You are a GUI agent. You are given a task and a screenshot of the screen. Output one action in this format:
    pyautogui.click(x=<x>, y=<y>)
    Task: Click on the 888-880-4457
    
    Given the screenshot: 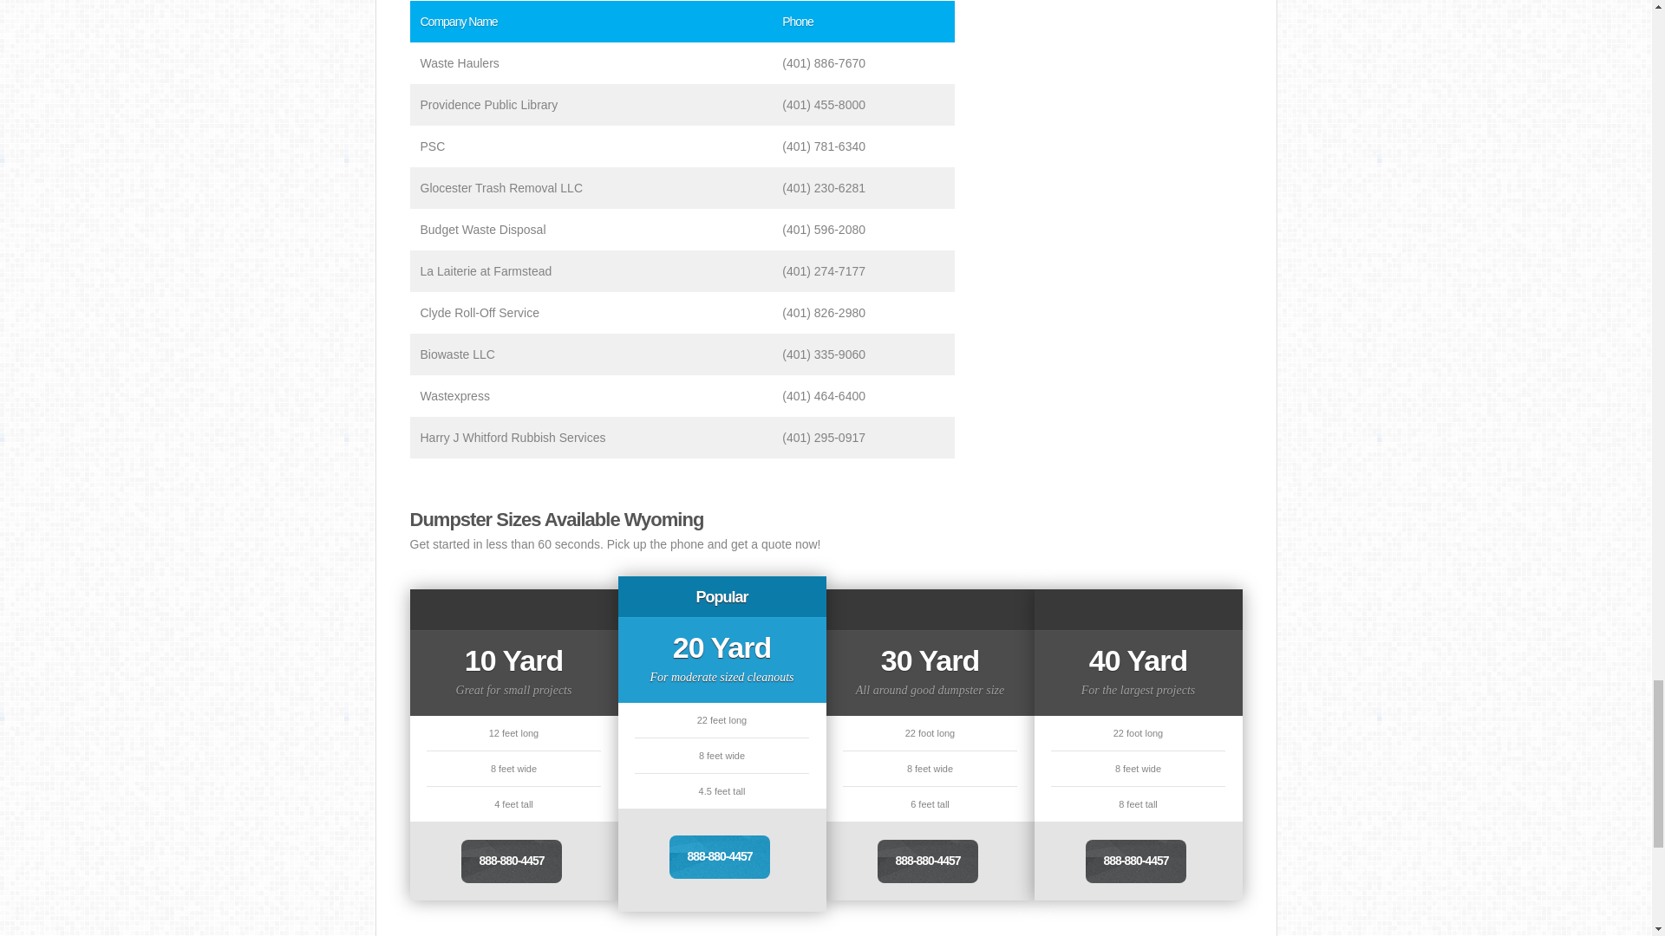 What is the action you would take?
    pyautogui.click(x=927, y=861)
    